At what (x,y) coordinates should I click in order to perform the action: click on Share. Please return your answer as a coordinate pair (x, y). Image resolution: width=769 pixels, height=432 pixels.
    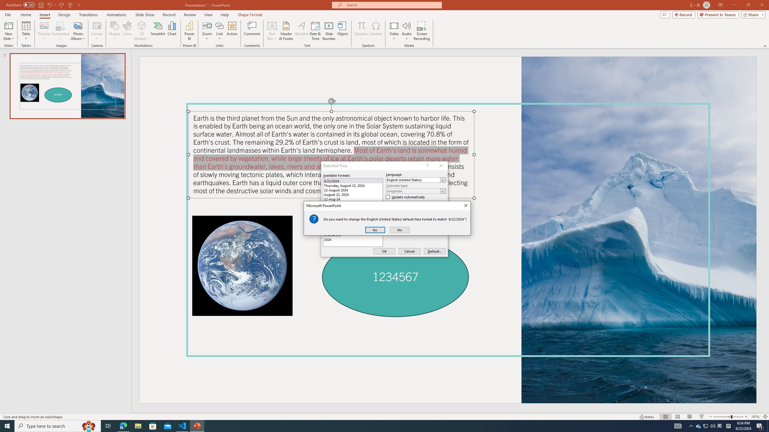
    Looking at the image, I should click on (752, 14).